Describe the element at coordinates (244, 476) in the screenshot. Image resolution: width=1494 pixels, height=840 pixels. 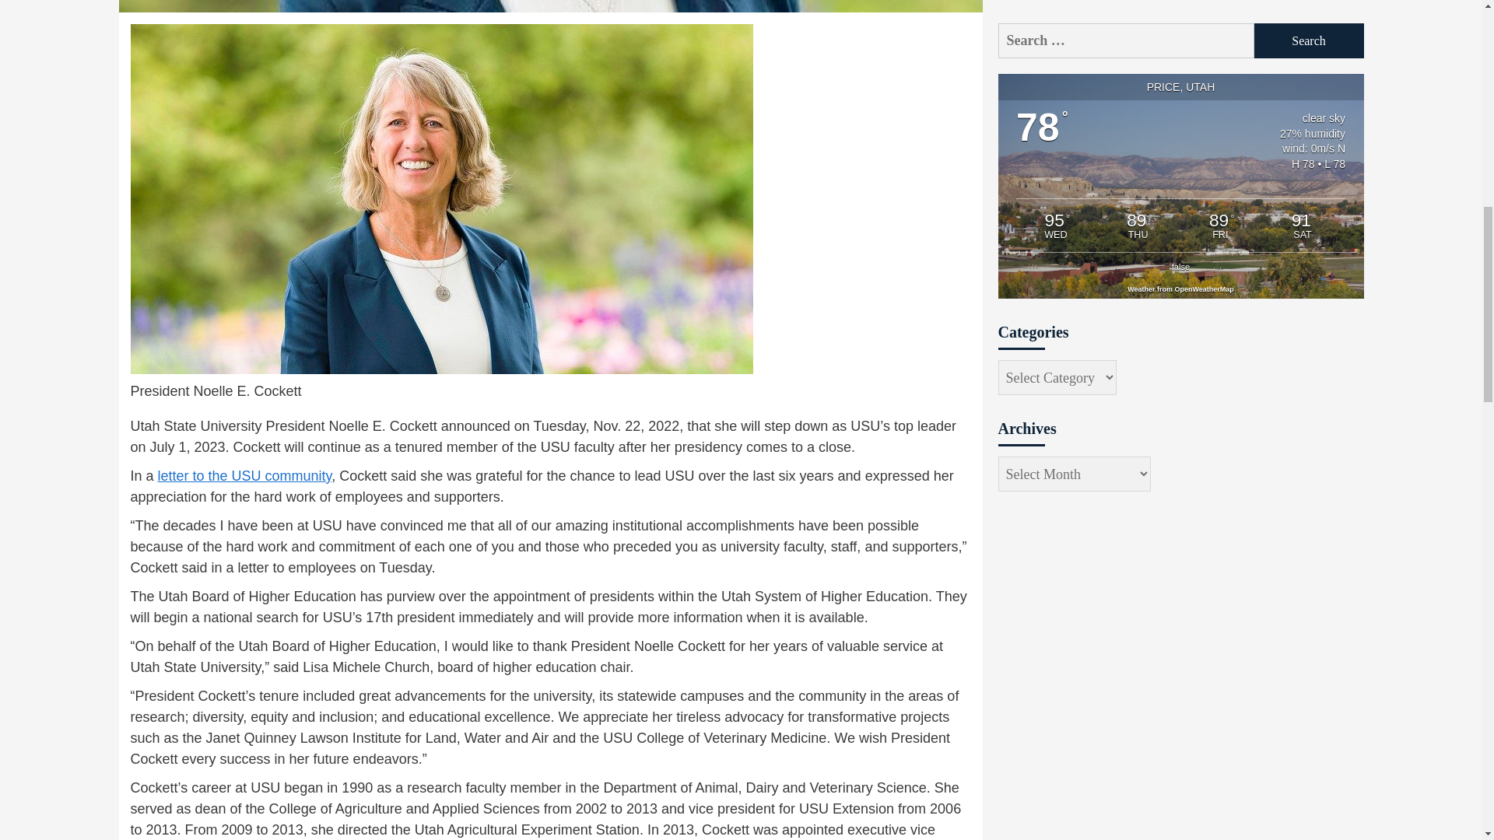
I see `letter to the USU community` at that location.